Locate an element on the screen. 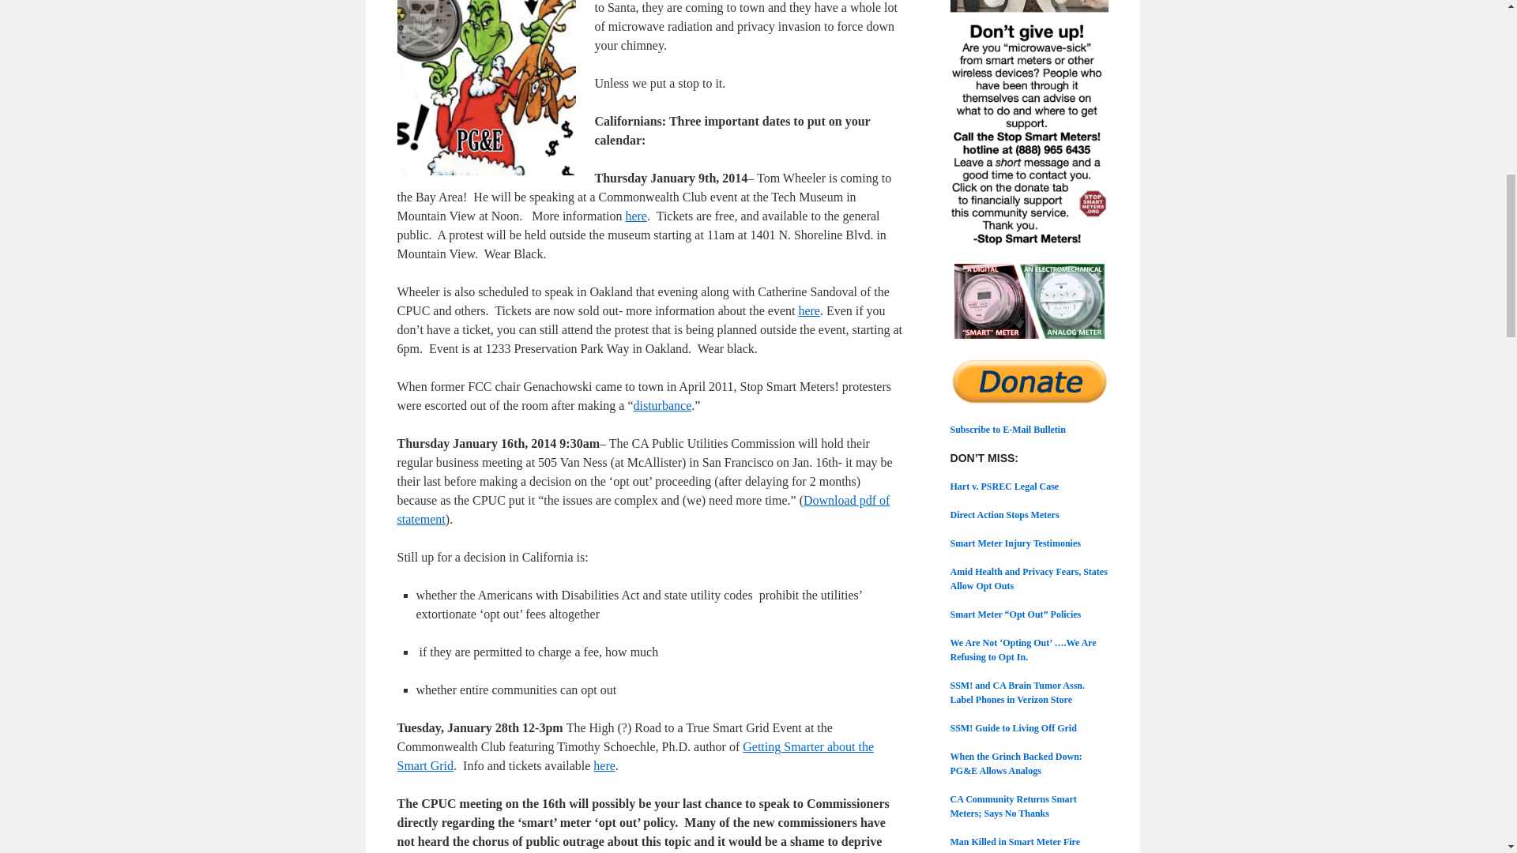 The height and width of the screenshot is (853, 1517). Getting Smarter about the Smart Grid is located at coordinates (634, 757).